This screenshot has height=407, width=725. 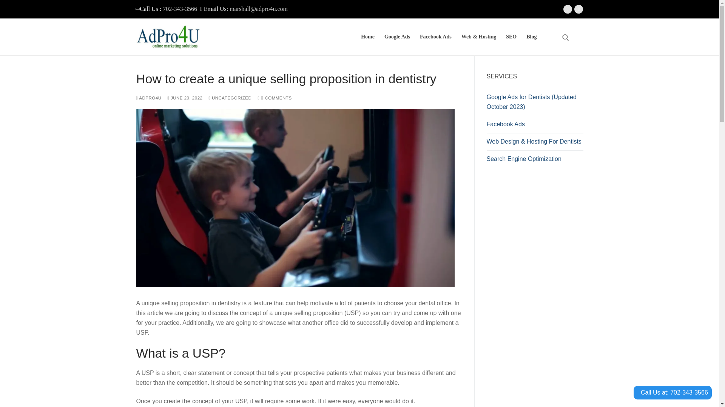 What do you see at coordinates (436, 37) in the screenshot?
I see `Facebook Ads` at bounding box center [436, 37].